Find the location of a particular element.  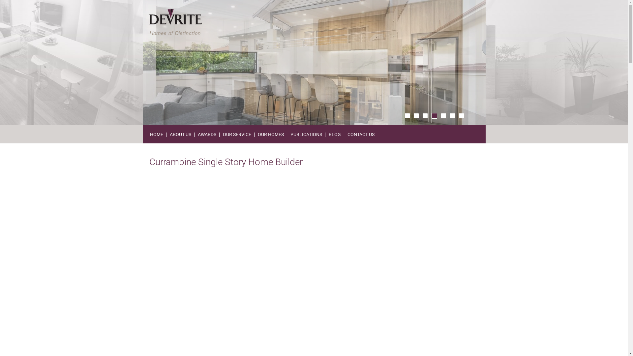

4 is located at coordinates (435, 116).